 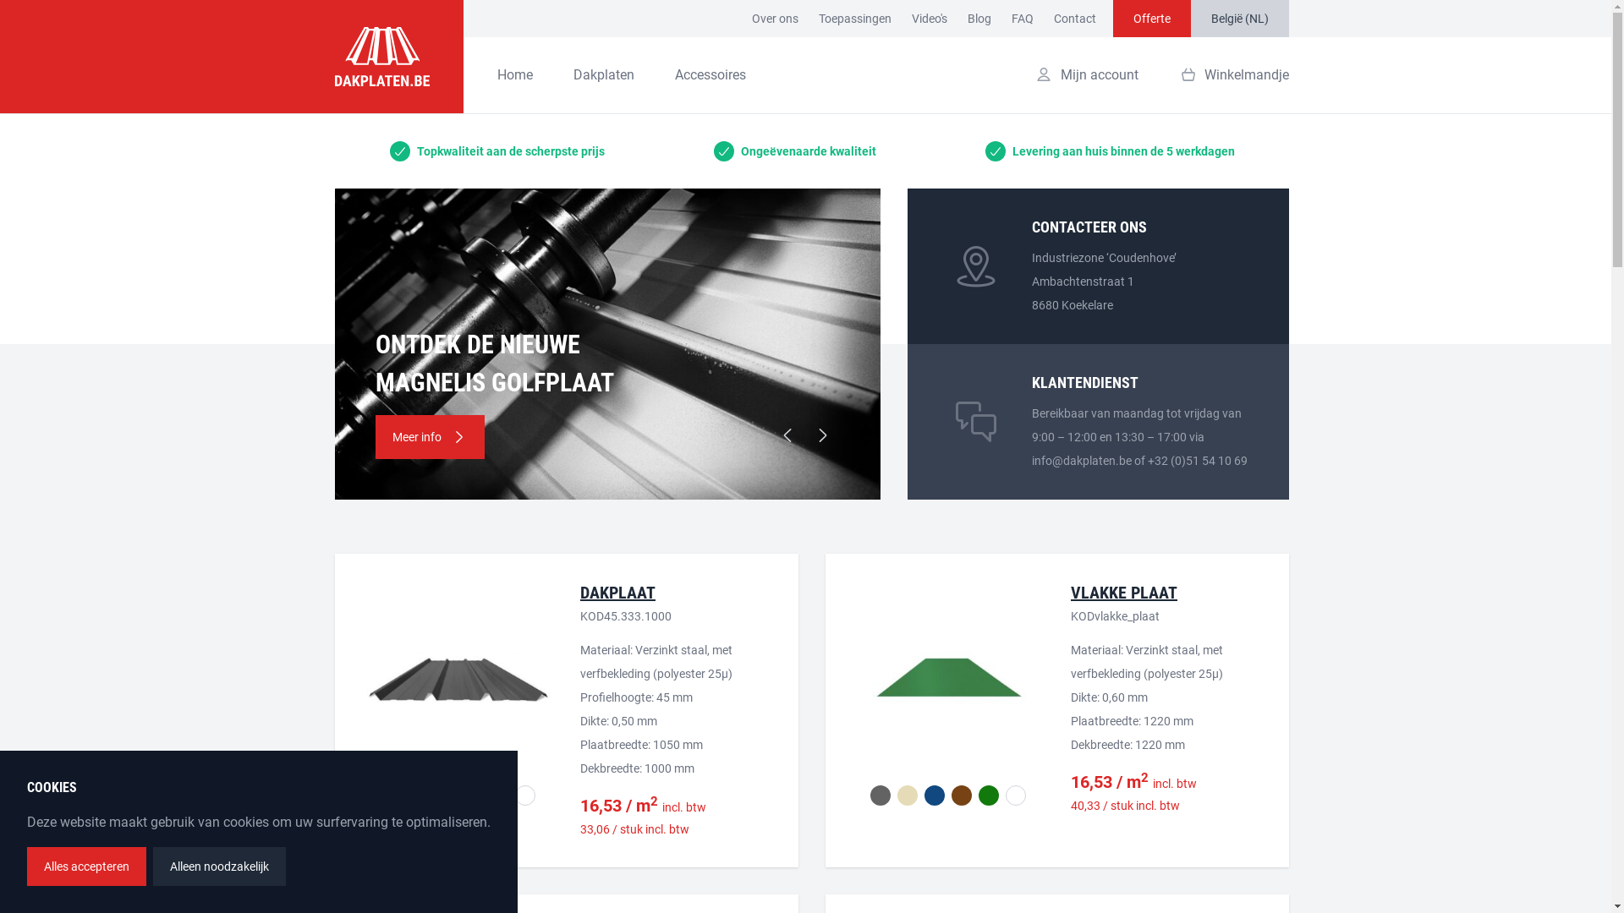 What do you see at coordinates (1152, 19) in the screenshot?
I see `Offerte` at bounding box center [1152, 19].